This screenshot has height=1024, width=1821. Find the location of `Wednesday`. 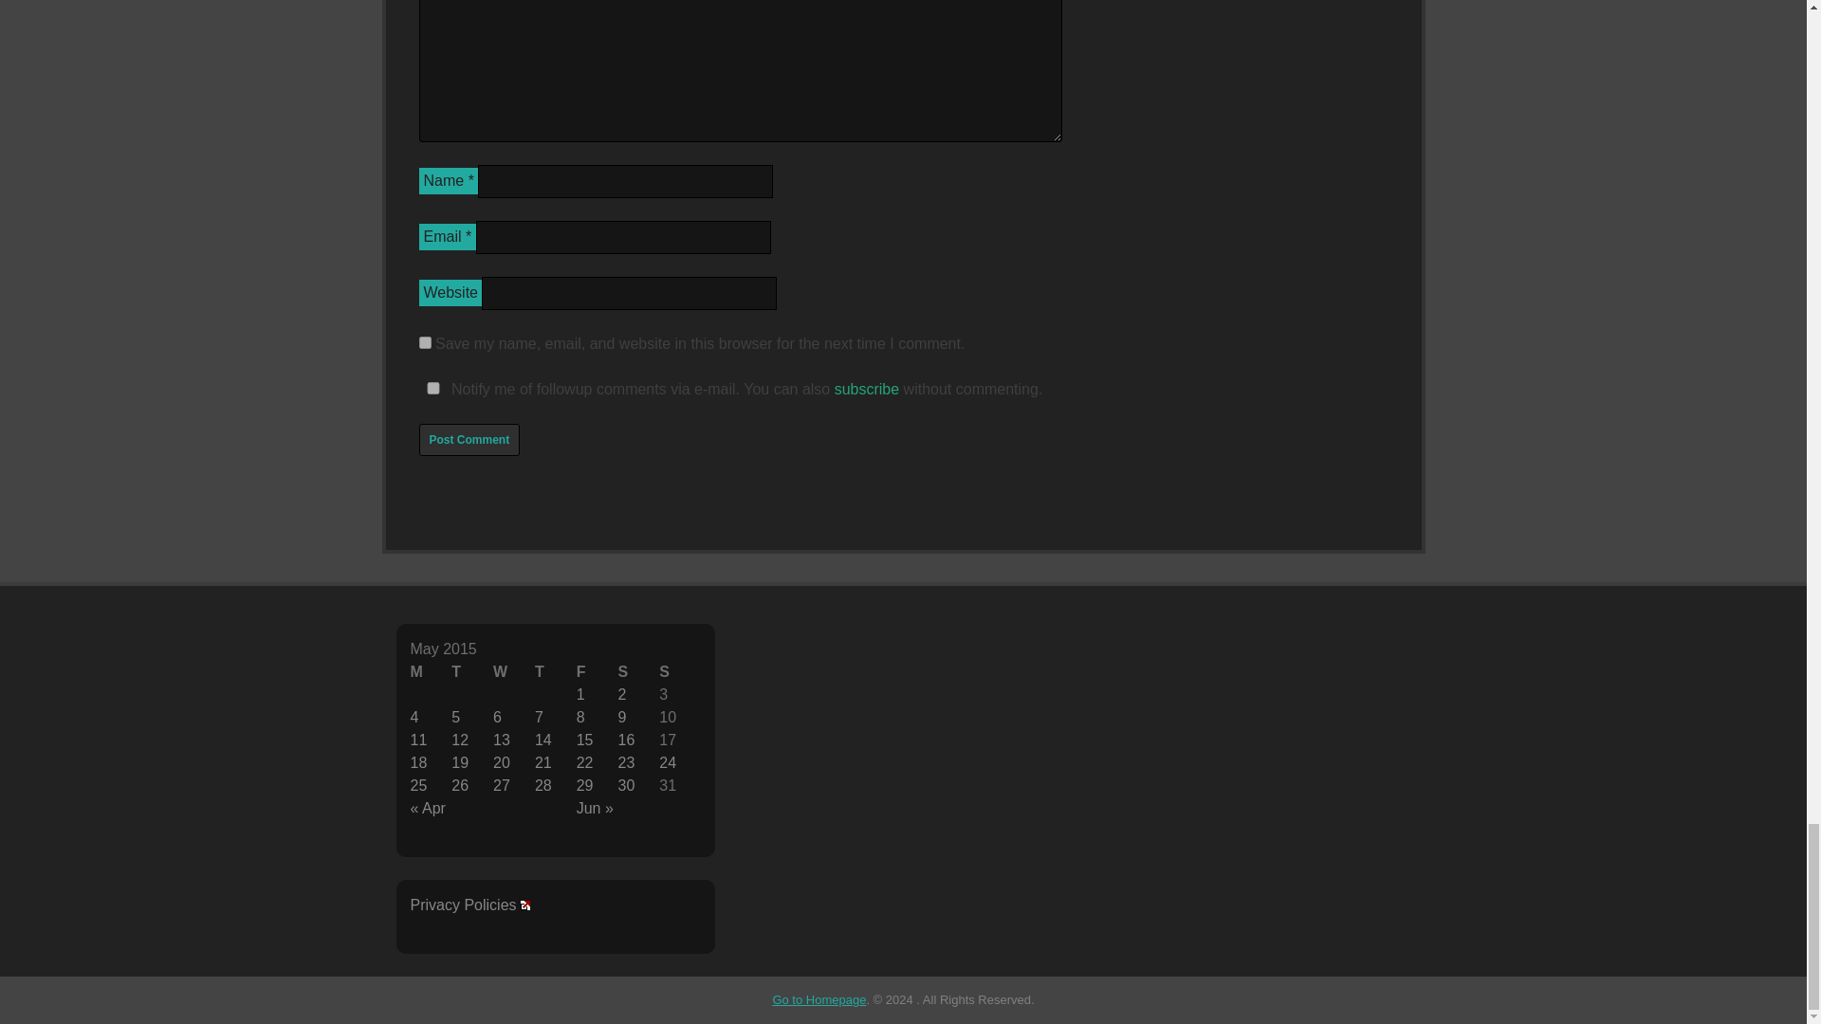

Wednesday is located at coordinates (514, 671).